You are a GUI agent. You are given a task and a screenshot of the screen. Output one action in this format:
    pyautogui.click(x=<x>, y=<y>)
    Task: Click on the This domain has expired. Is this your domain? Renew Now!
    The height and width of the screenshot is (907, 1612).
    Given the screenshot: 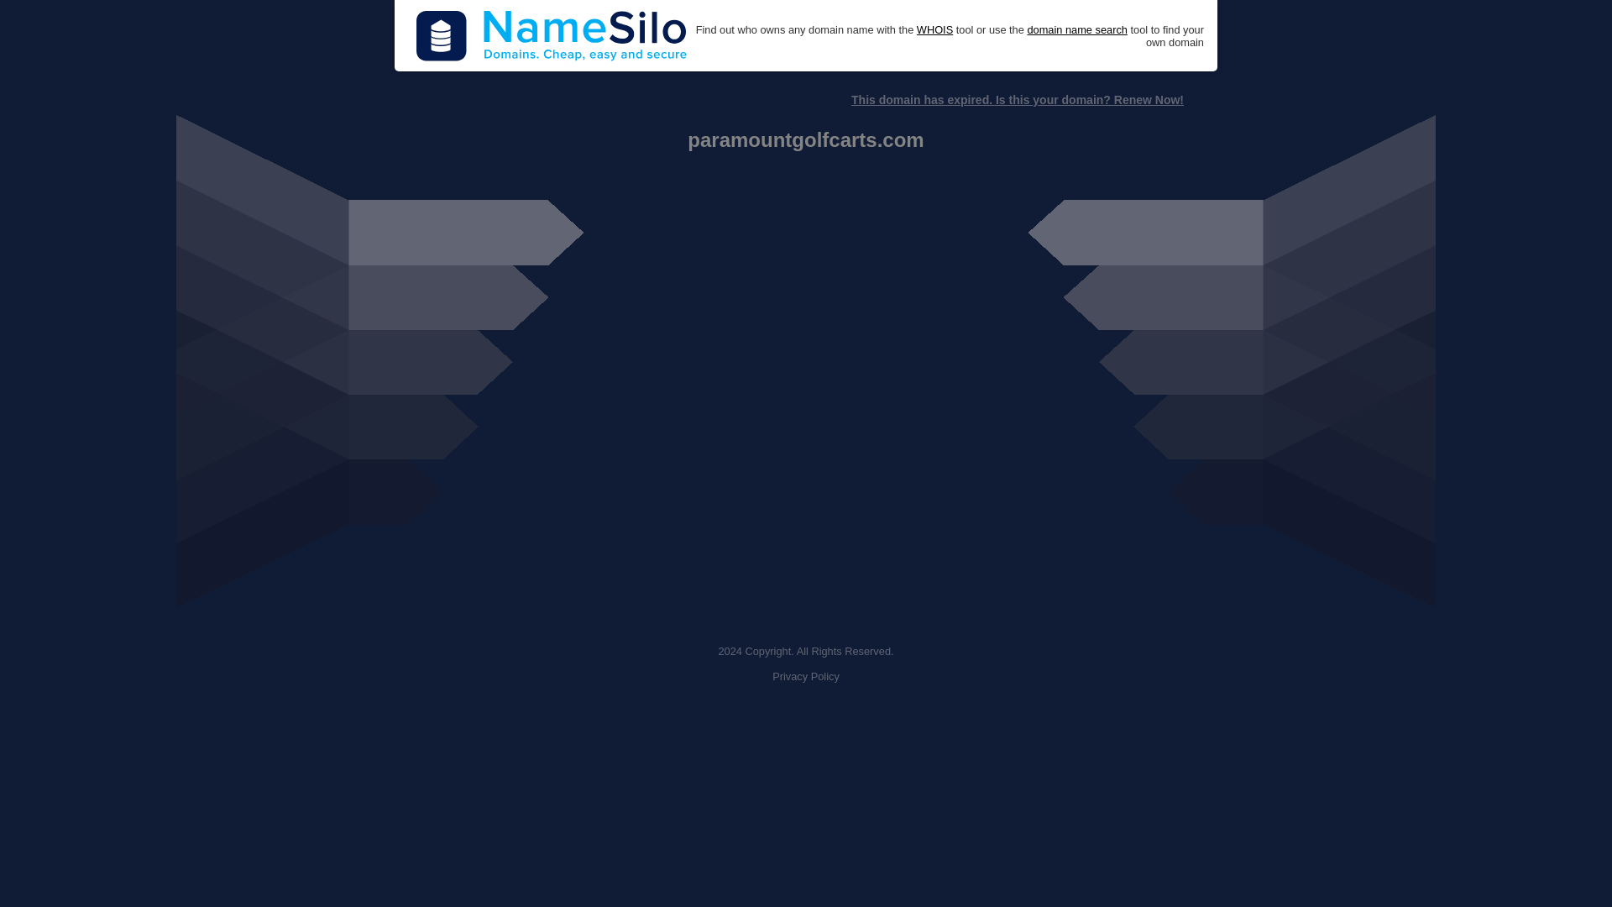 What is the action you would take?
    pyautogui.click(x=1017, y=100)
    